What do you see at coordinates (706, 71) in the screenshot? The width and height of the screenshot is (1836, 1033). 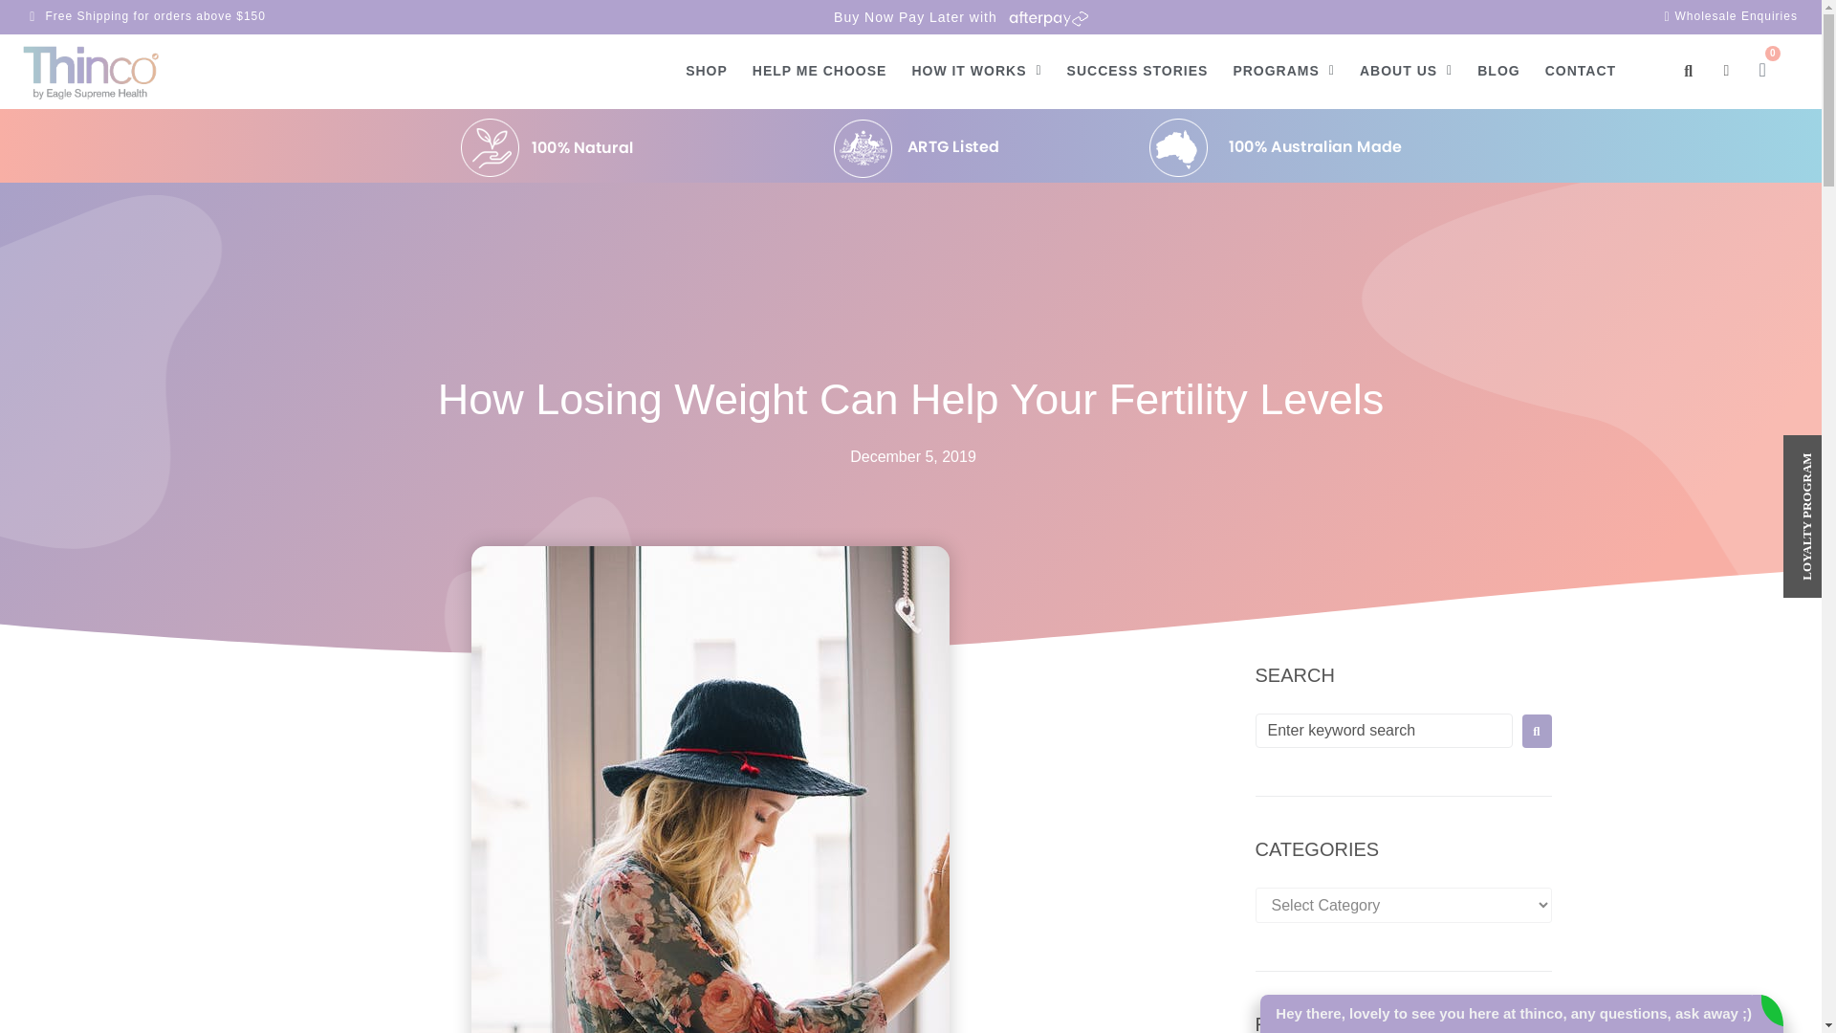 I see `SHOP` at bounding box center [706, 71].